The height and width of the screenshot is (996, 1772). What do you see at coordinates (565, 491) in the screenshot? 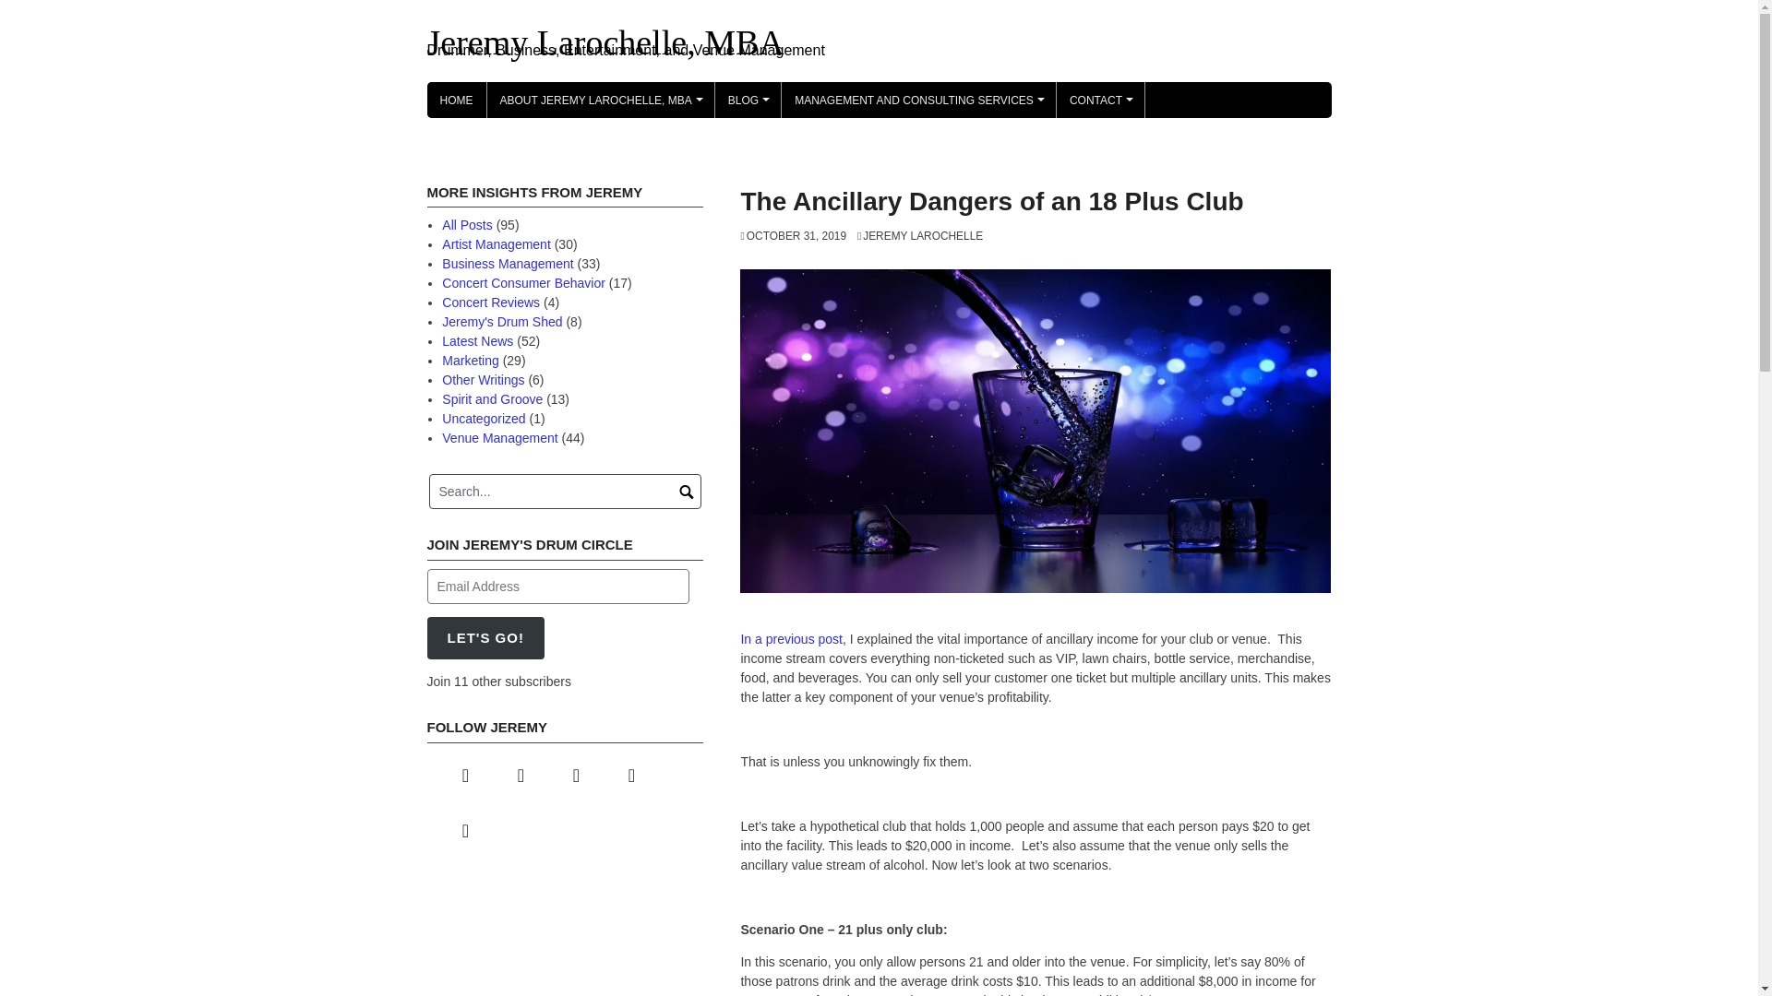
I see `Search for:` at bounding box center [565, 491].